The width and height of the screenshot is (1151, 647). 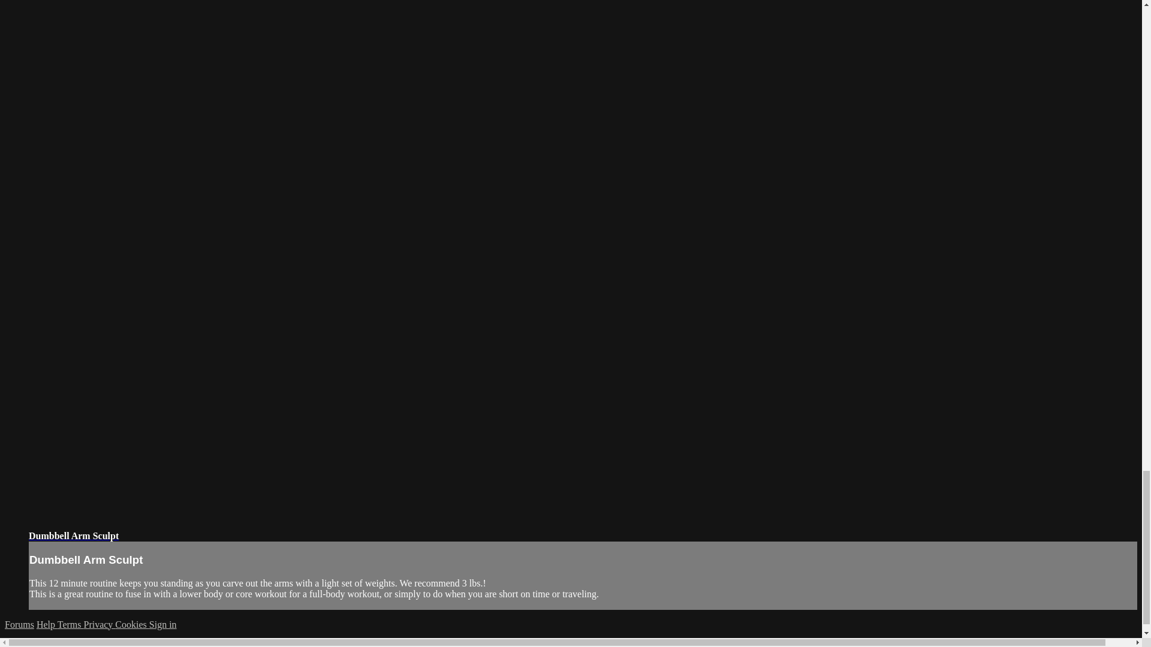 What do you see at coordinates (19, 624) in the screenshot?
I see `Forums` at bounding box center [19, 624].